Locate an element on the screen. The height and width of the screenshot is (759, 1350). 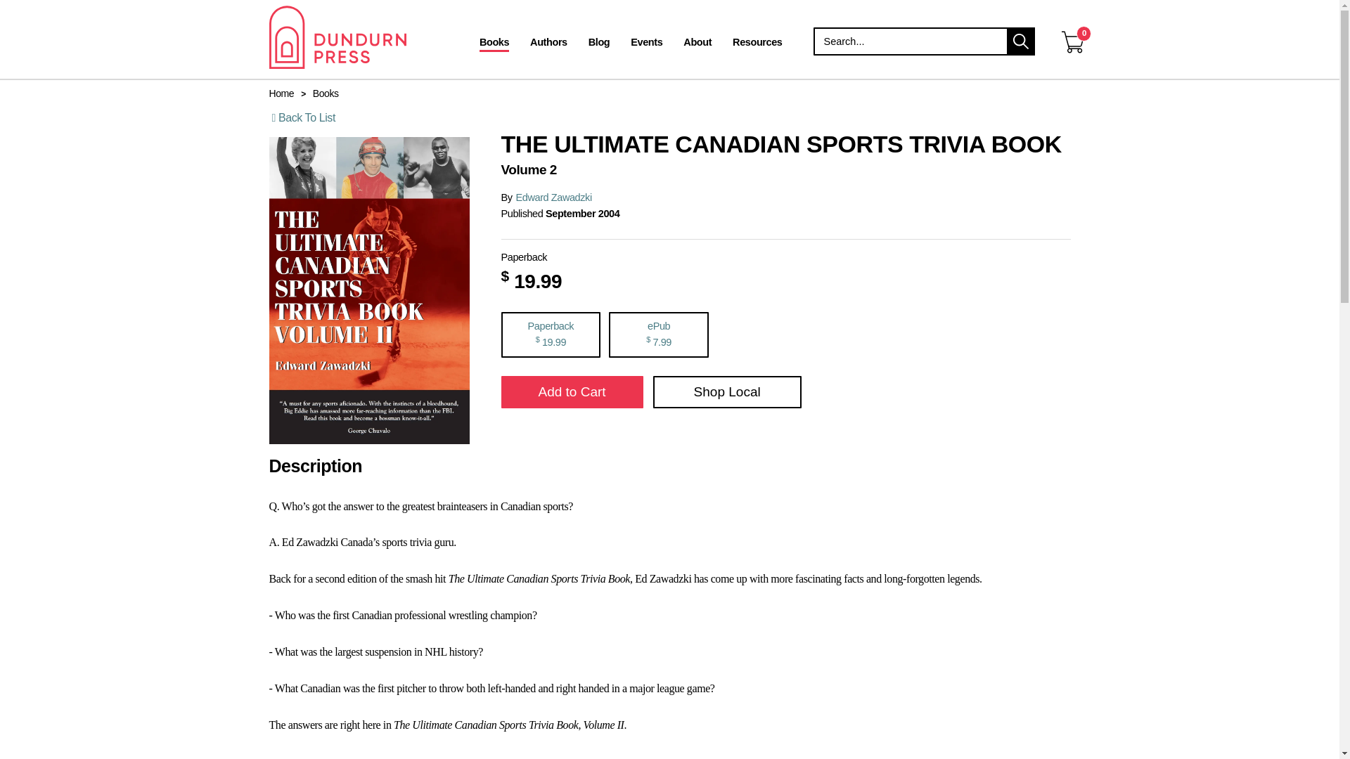
Books is located at coordinates (326, 93).